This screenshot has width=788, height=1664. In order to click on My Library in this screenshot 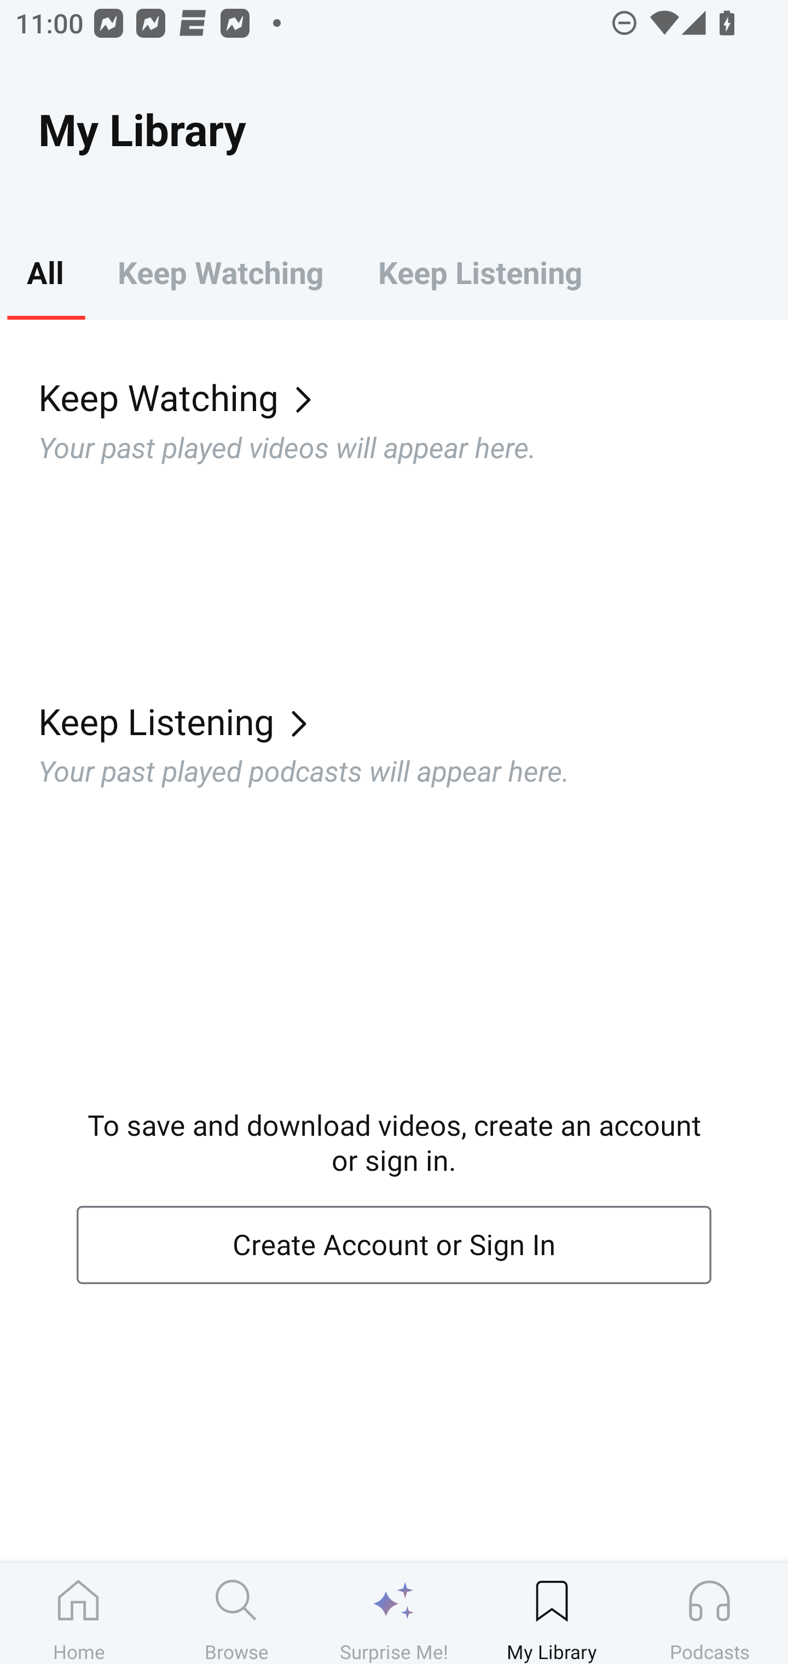, I will do `click(552, 1613)`.